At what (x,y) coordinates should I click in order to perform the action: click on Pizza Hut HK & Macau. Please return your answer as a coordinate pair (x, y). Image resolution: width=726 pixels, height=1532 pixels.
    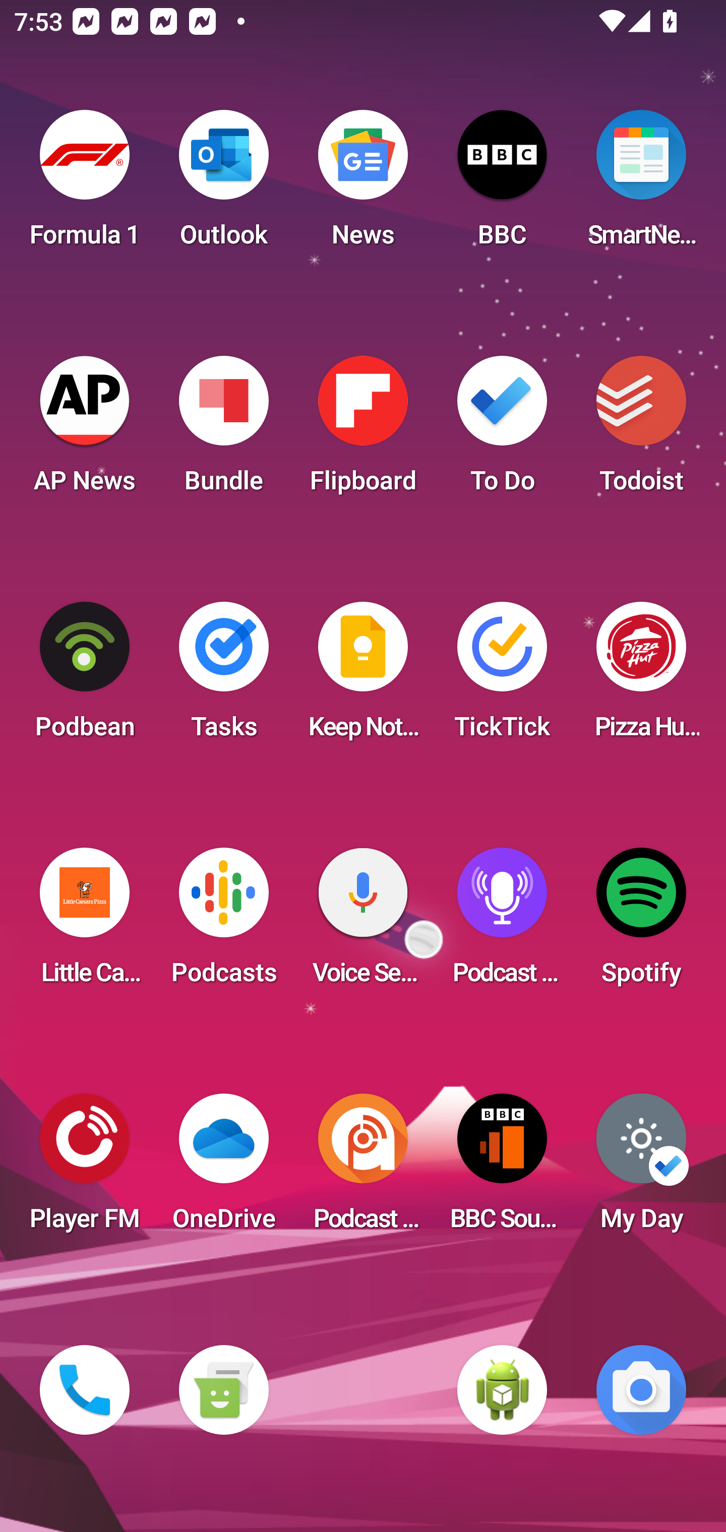
    Looking at the image, I should click on (641, 676).